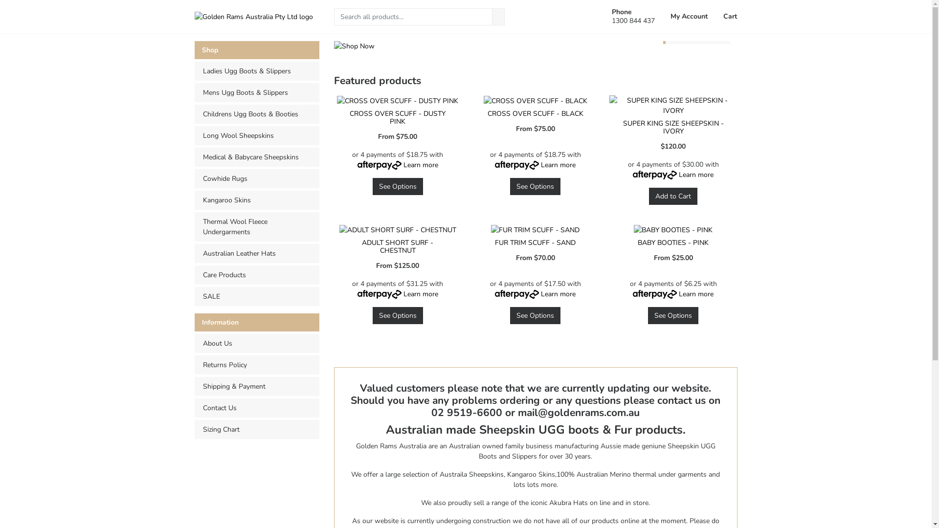 The width and height of the screenshot is (939, 528). Describe the element at coordinates (535, 316) in the screenshot. I see `See Options` at that location.